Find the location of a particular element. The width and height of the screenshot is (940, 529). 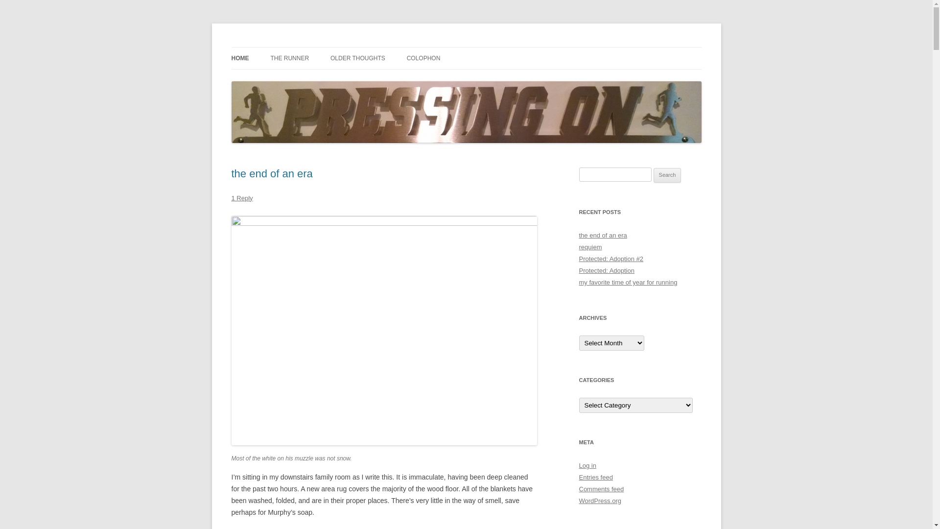

1 Reply is located at coordinates (242, 198).